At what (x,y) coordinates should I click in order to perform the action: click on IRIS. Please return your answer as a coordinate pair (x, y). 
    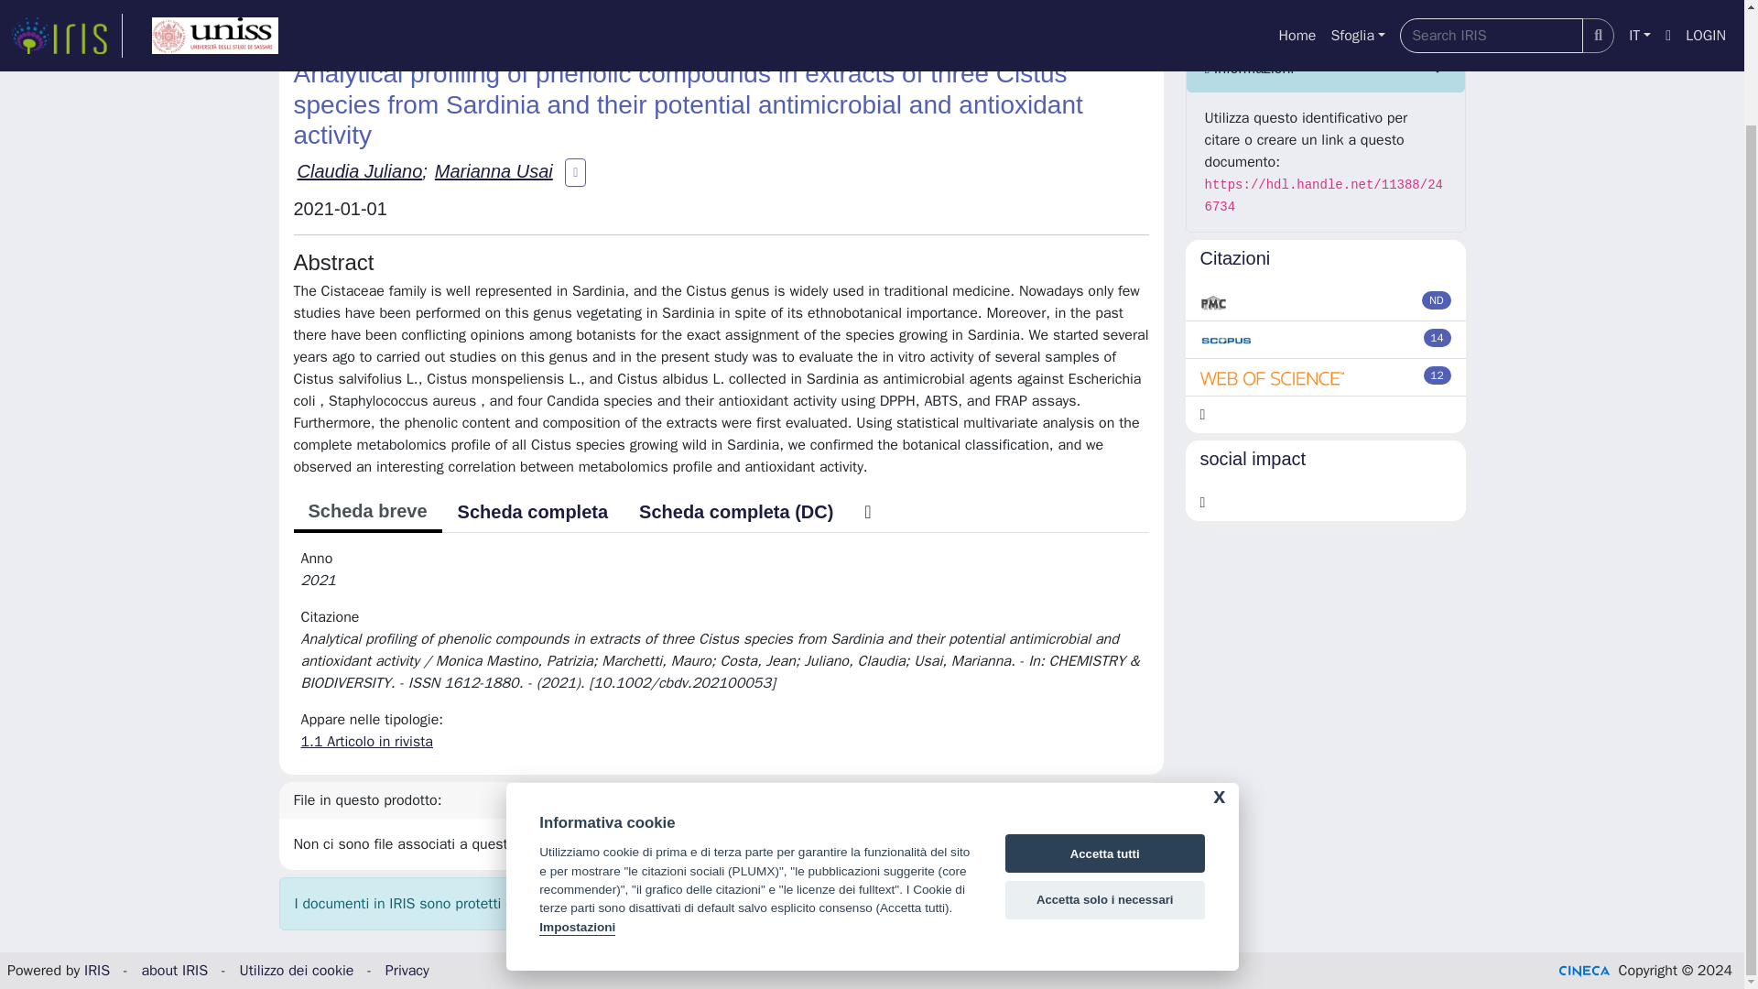
    Looking at the image, I should click on (291, 18).